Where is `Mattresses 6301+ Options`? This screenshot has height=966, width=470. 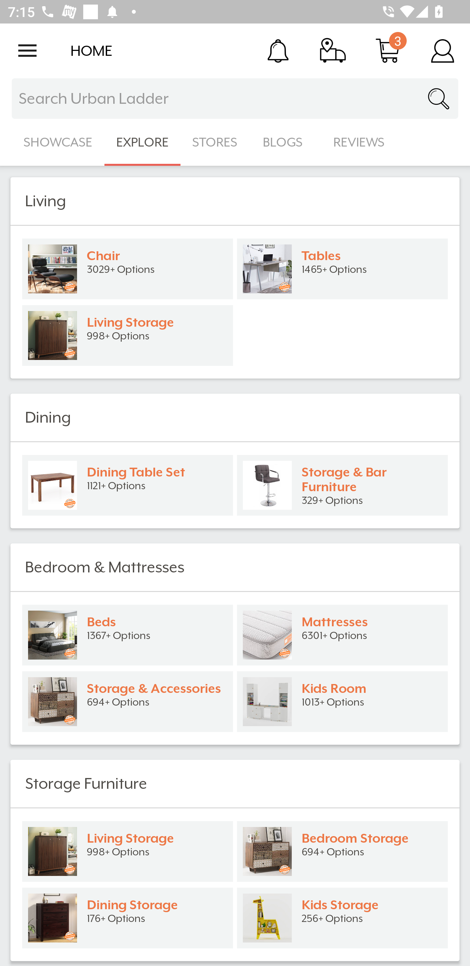 Mattresses 6301+ Options is located at coordinates (342, 635).